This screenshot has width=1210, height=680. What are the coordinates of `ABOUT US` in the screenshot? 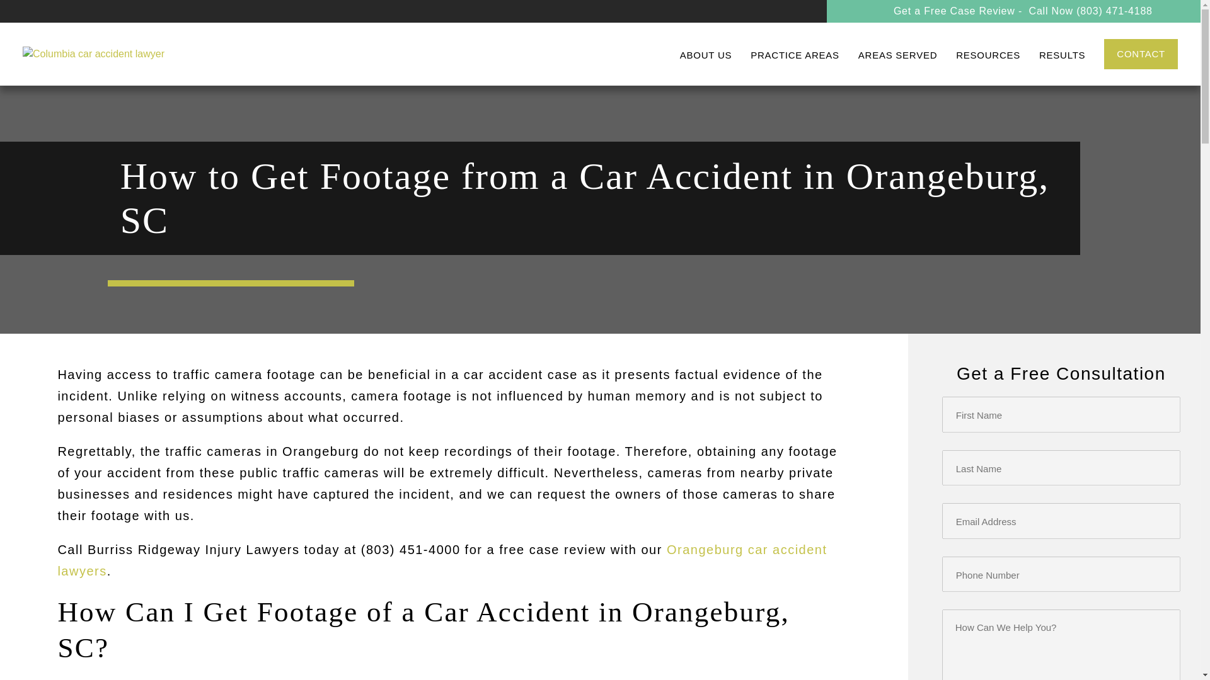 It's located at (706, 55).